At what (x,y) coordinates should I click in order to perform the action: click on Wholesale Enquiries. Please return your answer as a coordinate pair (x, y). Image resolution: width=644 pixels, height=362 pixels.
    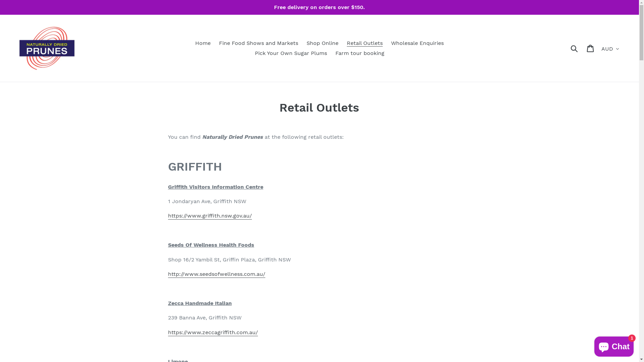
    Looking at the image, I should click on (417, 43).